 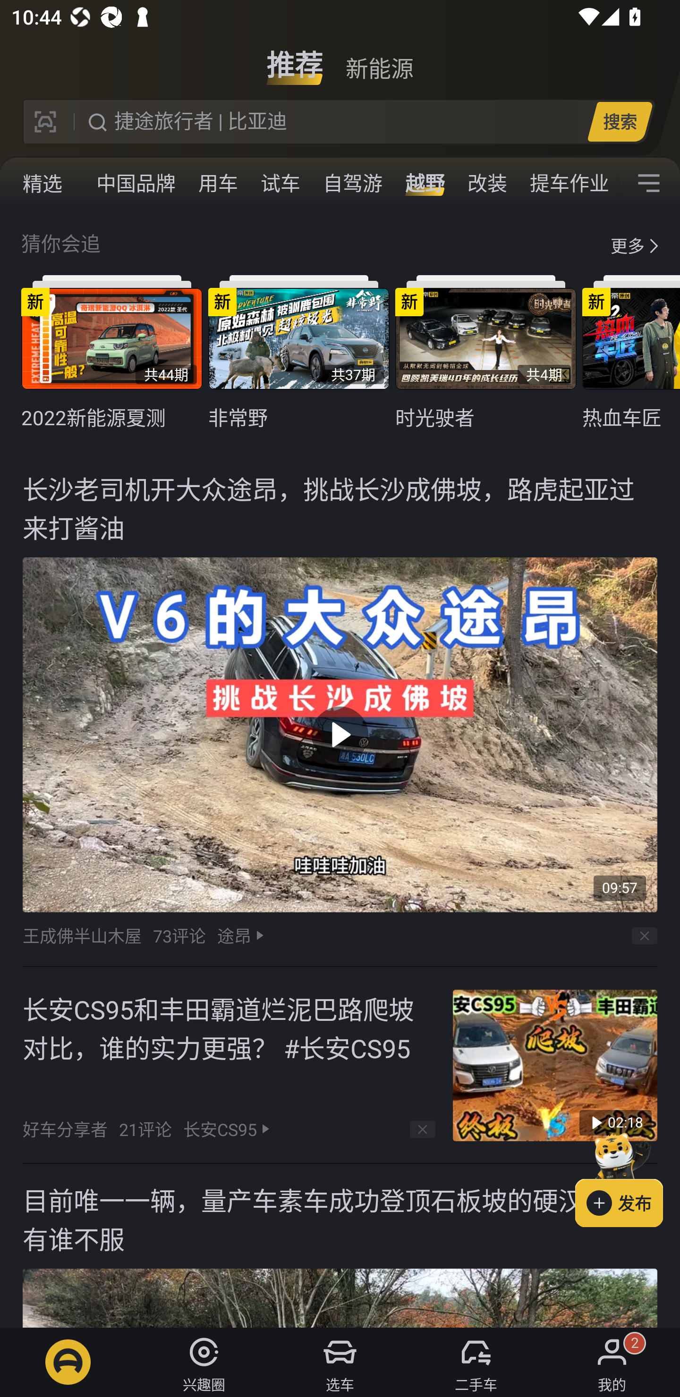 I want to click on 新能源, so click(x=379, y=59).